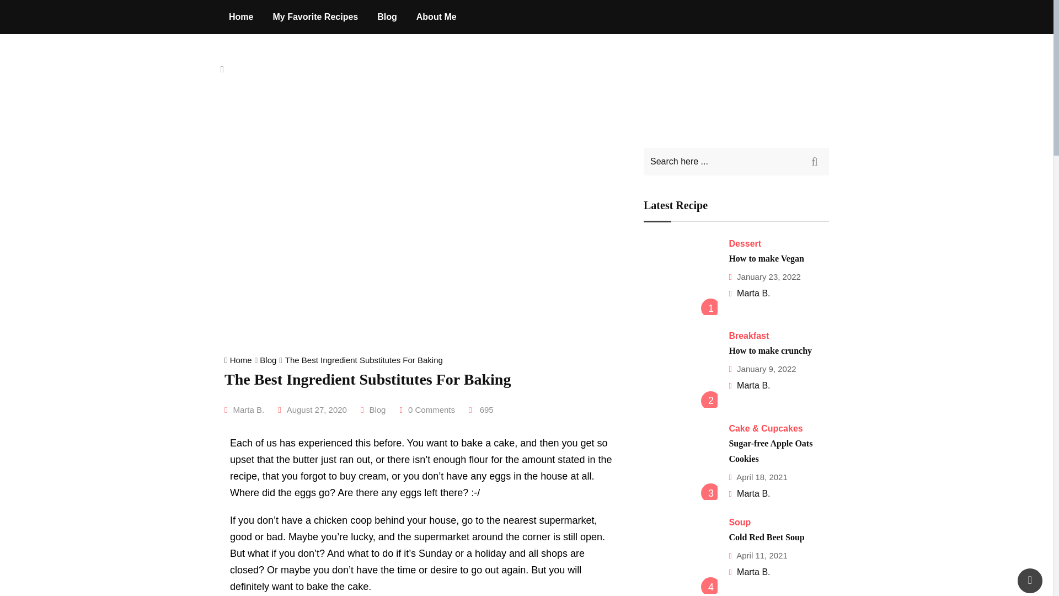  Describe the element at coordinates (681, 463) in the screenshot. I see `Sugar-free Apple Oats Cookies` at that location.